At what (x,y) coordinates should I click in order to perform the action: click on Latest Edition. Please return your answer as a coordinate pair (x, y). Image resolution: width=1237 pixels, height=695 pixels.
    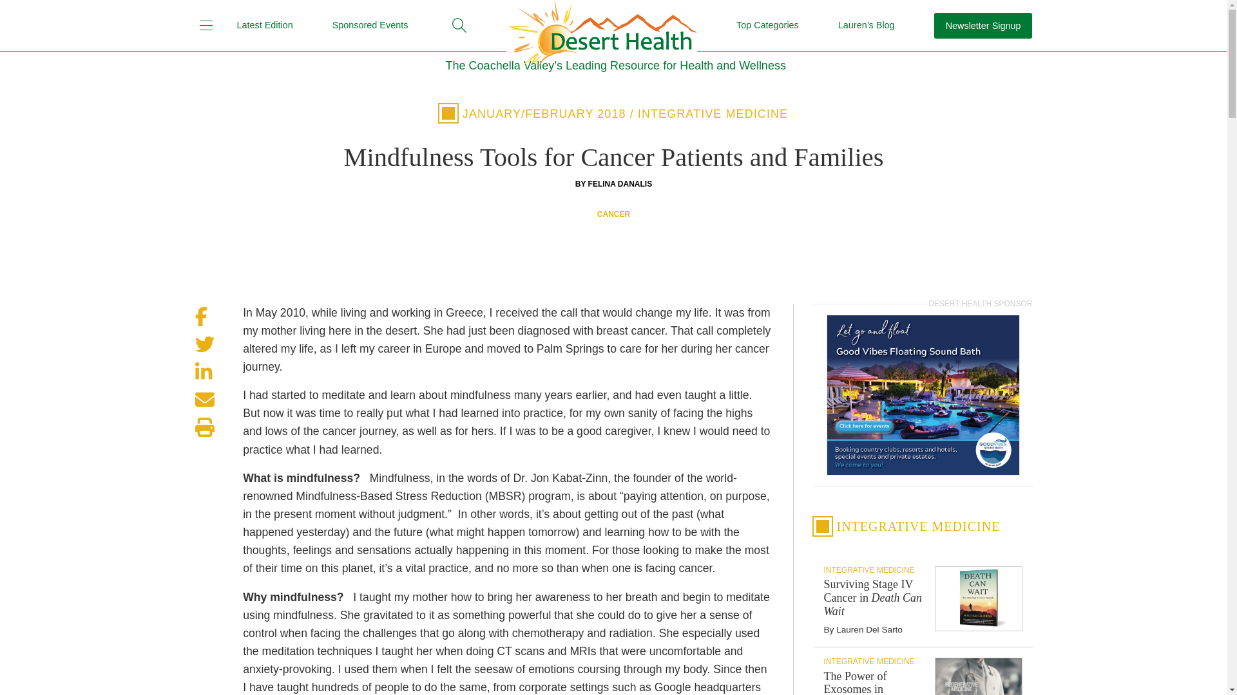
    Looking at the image, I should click on (265, 25).